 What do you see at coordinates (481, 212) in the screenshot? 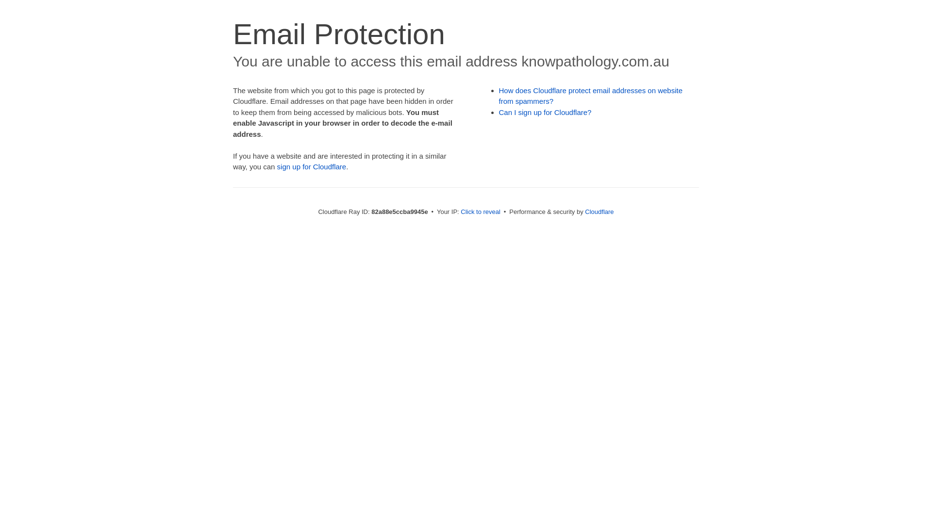
I see `Click to reveal` at bounding box center [481, 212].